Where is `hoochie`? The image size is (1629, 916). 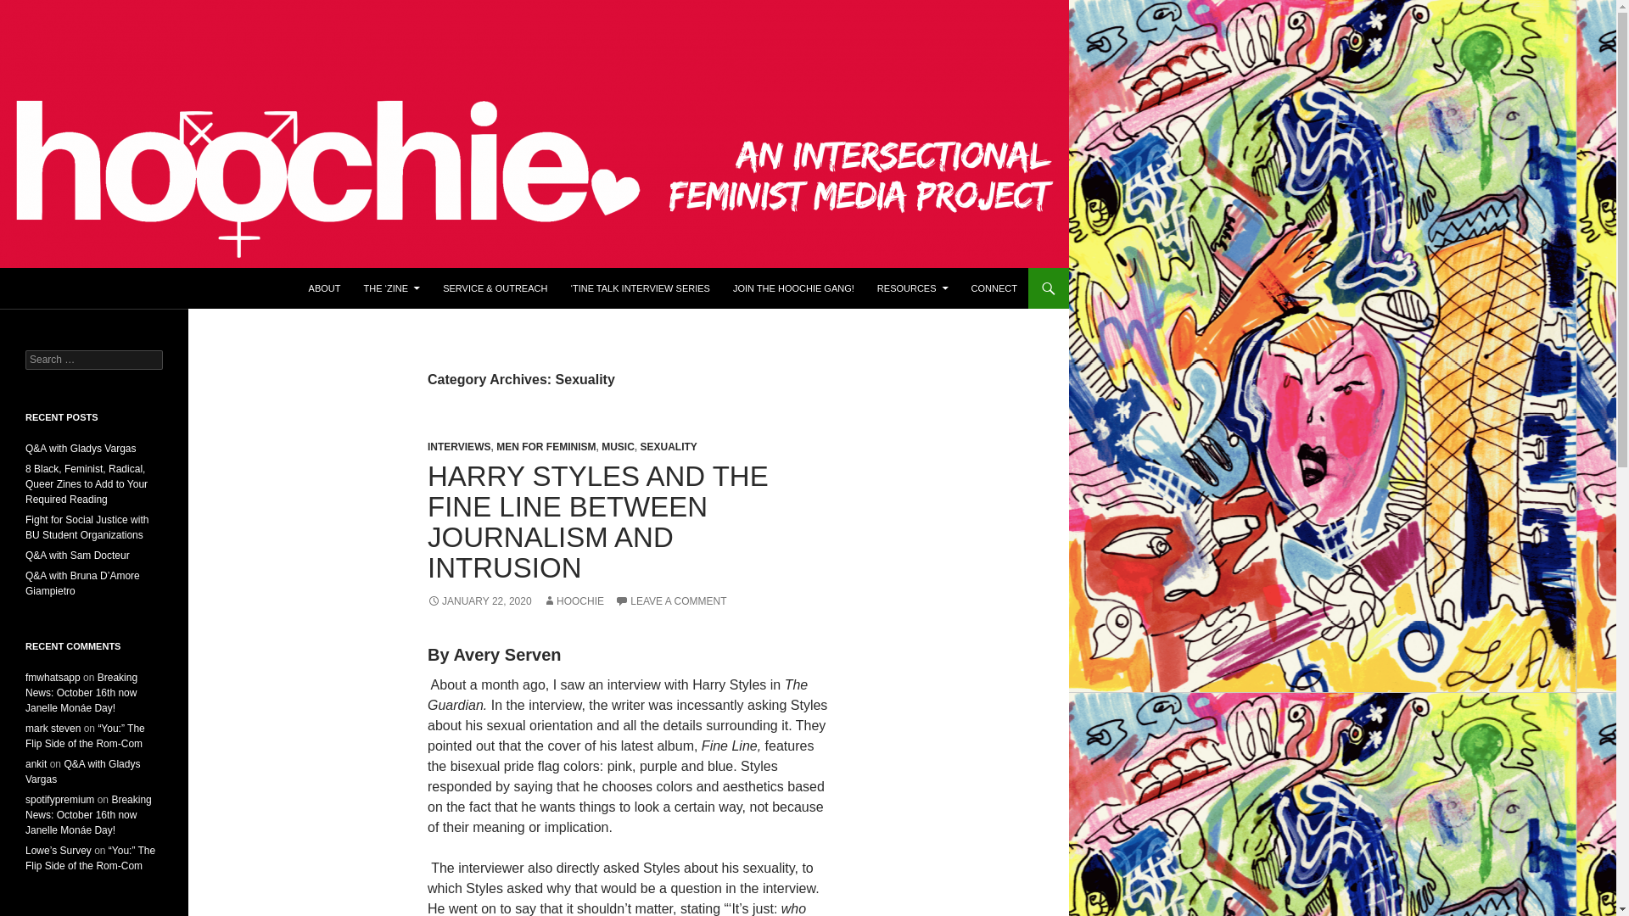 hoochie is located at coordinates (54, 288).